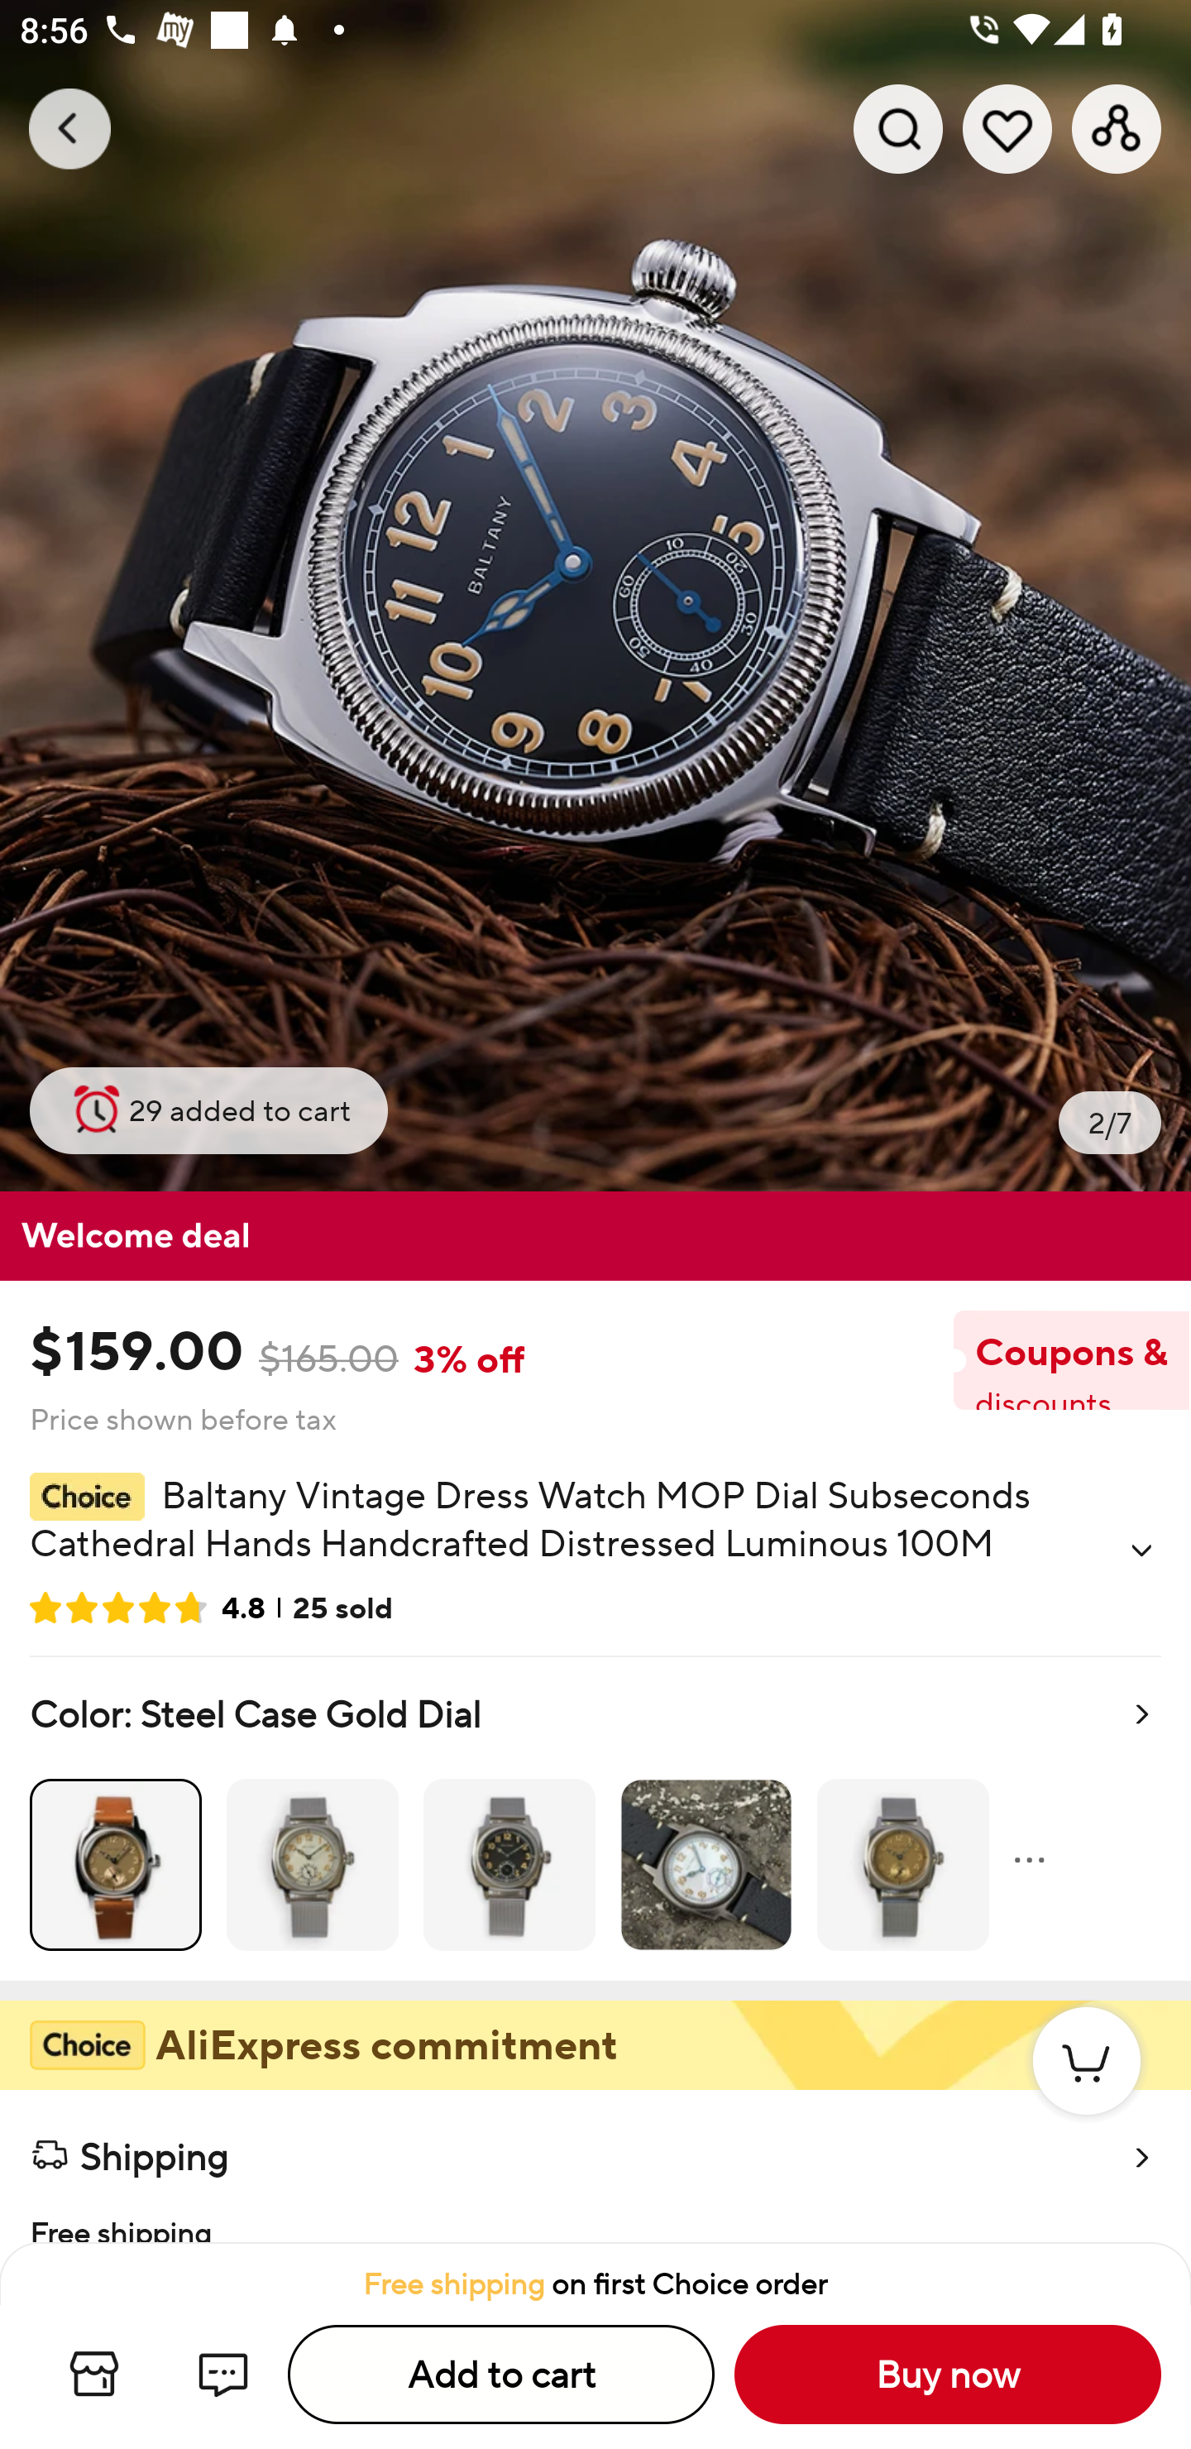 The width and height of the screenshot is (1191, 2449). Describe the element at coordinates (595, 1819) in the screenshot. I see `Color: Steel Case Gold Dial ` at that location.